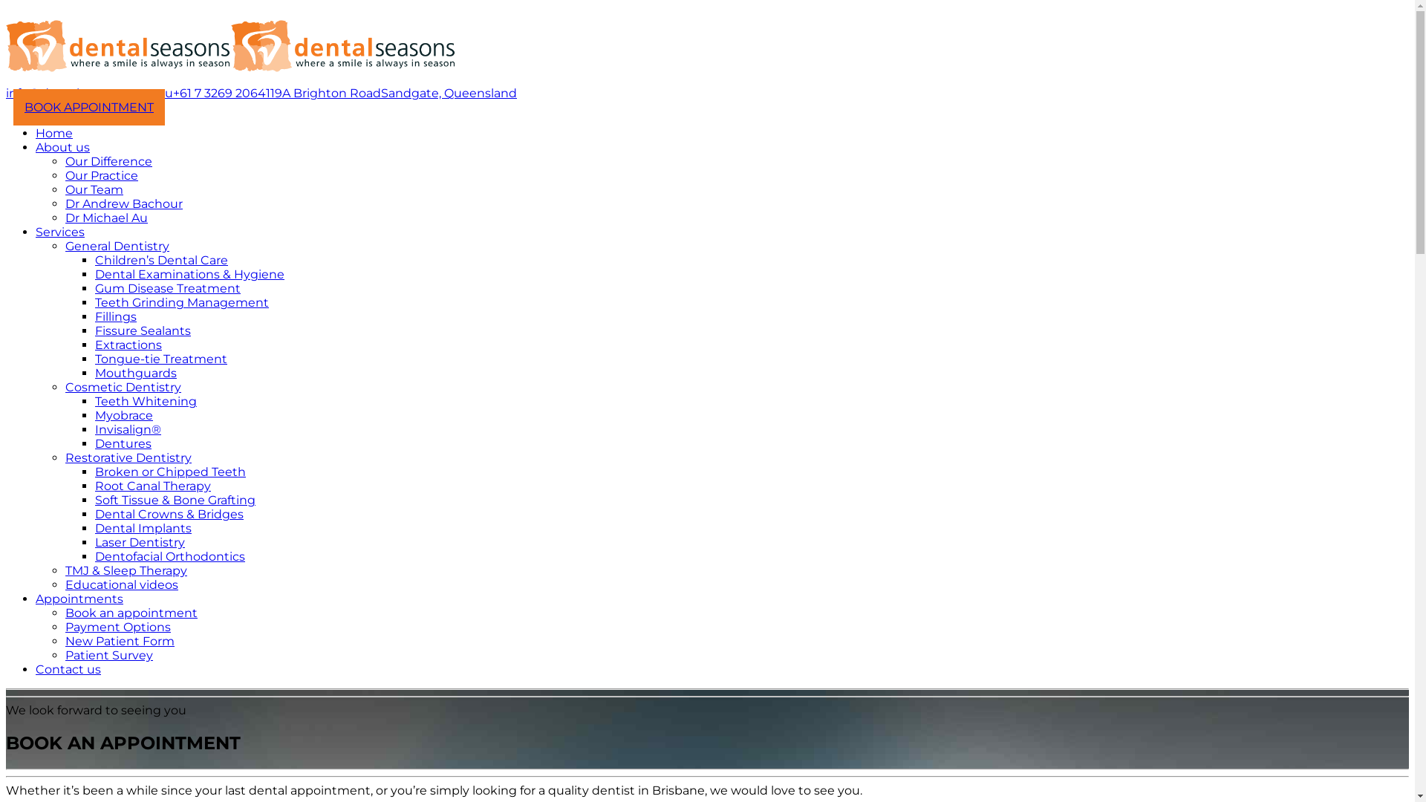 This screenshot has height=802, width=1426. What do you see at coordinates (68, 670) in the screenshot?
I see `Contact us` at bounding box center [68, 670].